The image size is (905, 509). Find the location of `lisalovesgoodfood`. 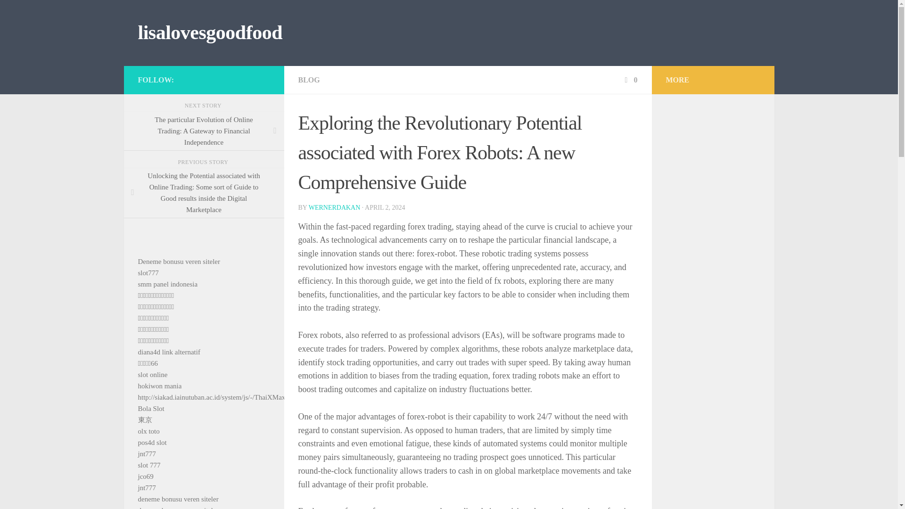

lisalovesgoodfood is located at coordinates (210, 33).